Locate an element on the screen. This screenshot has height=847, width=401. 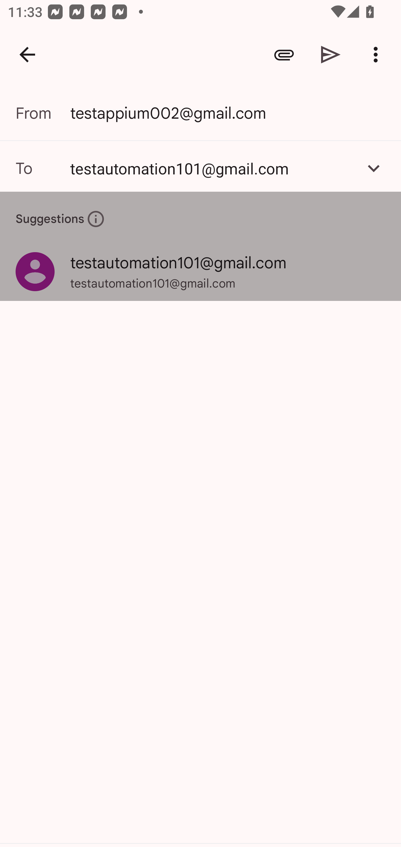
More options is located at coordinates (378, 55).